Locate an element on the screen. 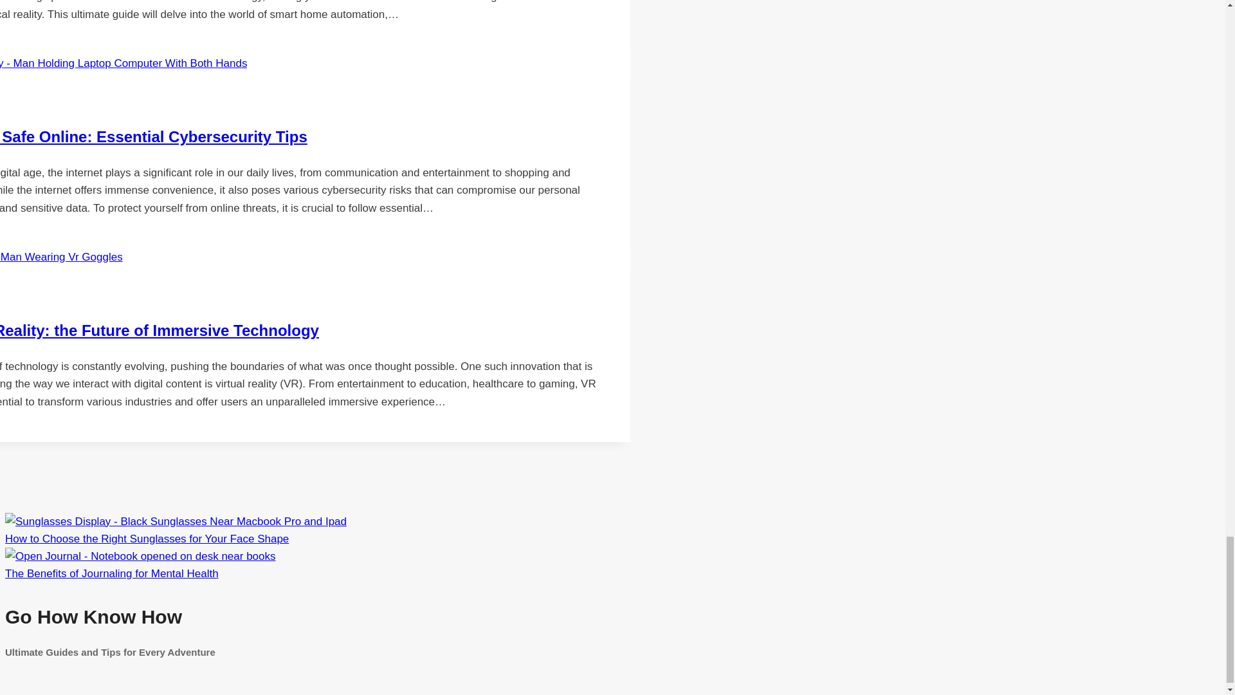 This screenshot has height=695, width=1235. Staying Safe Online: Essential Cybersecurity Tips is located at coordinates (154, 136).